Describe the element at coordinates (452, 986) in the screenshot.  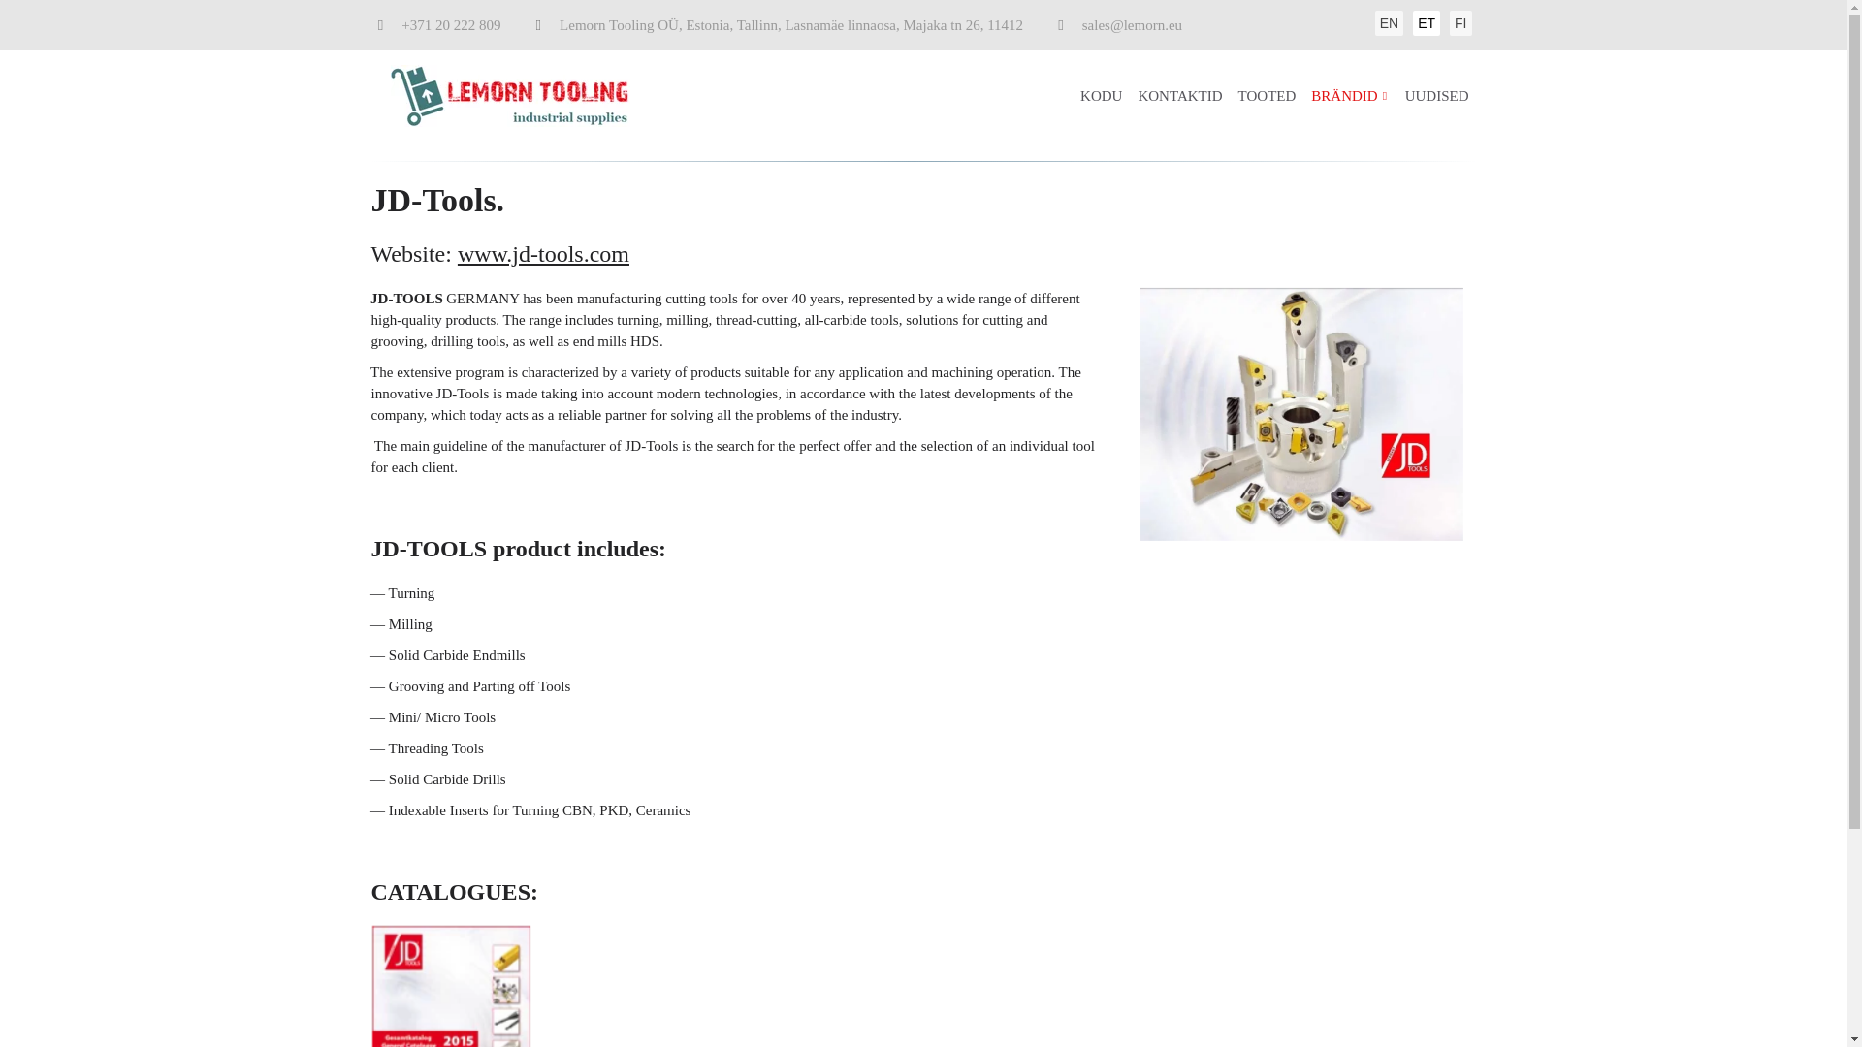
I see `JD-Tools` at that location.